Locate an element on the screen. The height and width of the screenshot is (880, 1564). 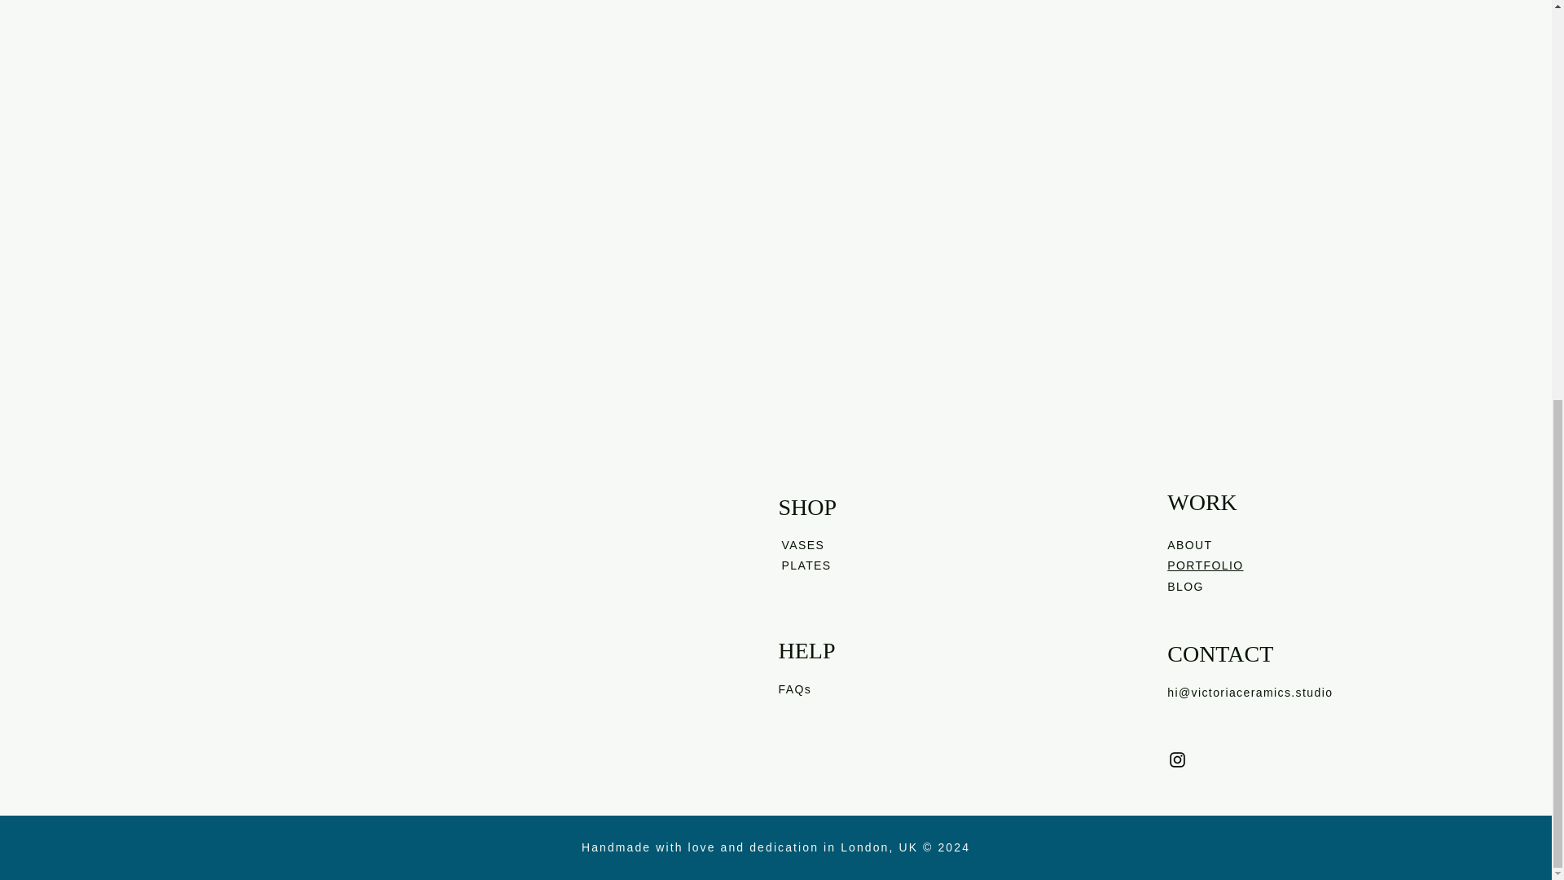
FAQs is located at coordinates (795, 689).